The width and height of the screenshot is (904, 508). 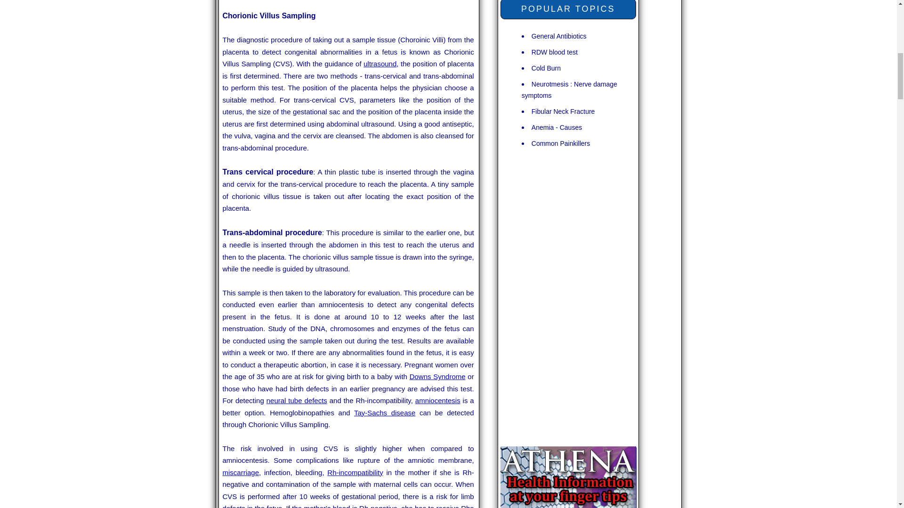 I want to click on neural tube defects, so click(x=297, y=400).